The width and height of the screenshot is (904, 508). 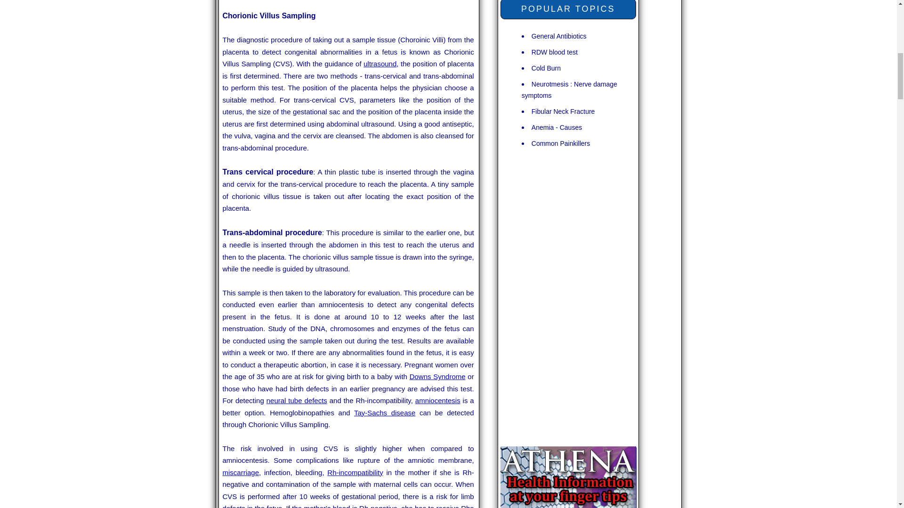 I want to click on neural tube defects, so click(x=297, y=400).